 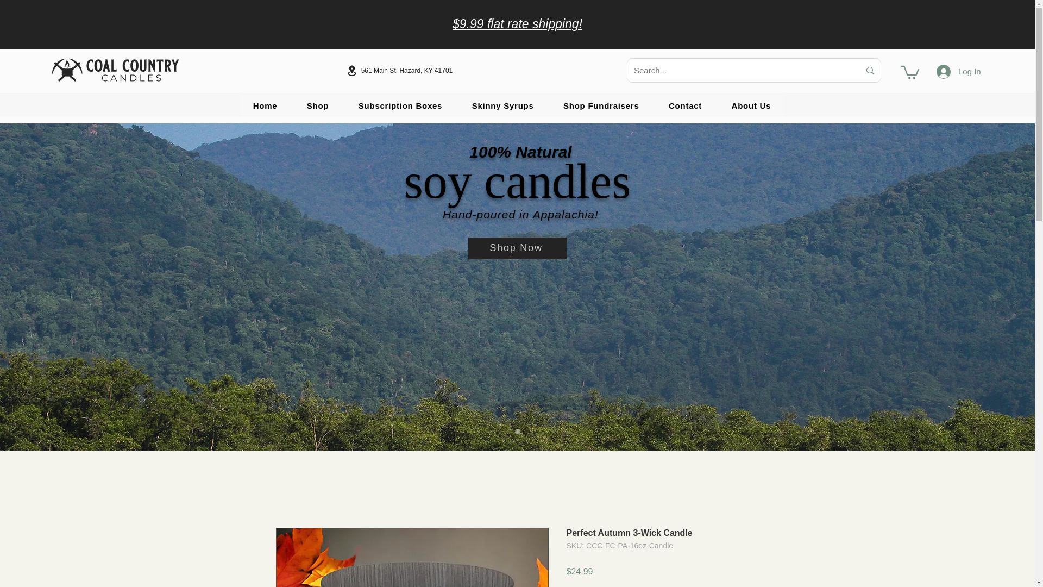 What do you see at coordinates (318, 105) in the screenshot?
I see `Shop` at bounding box center [318, 105].